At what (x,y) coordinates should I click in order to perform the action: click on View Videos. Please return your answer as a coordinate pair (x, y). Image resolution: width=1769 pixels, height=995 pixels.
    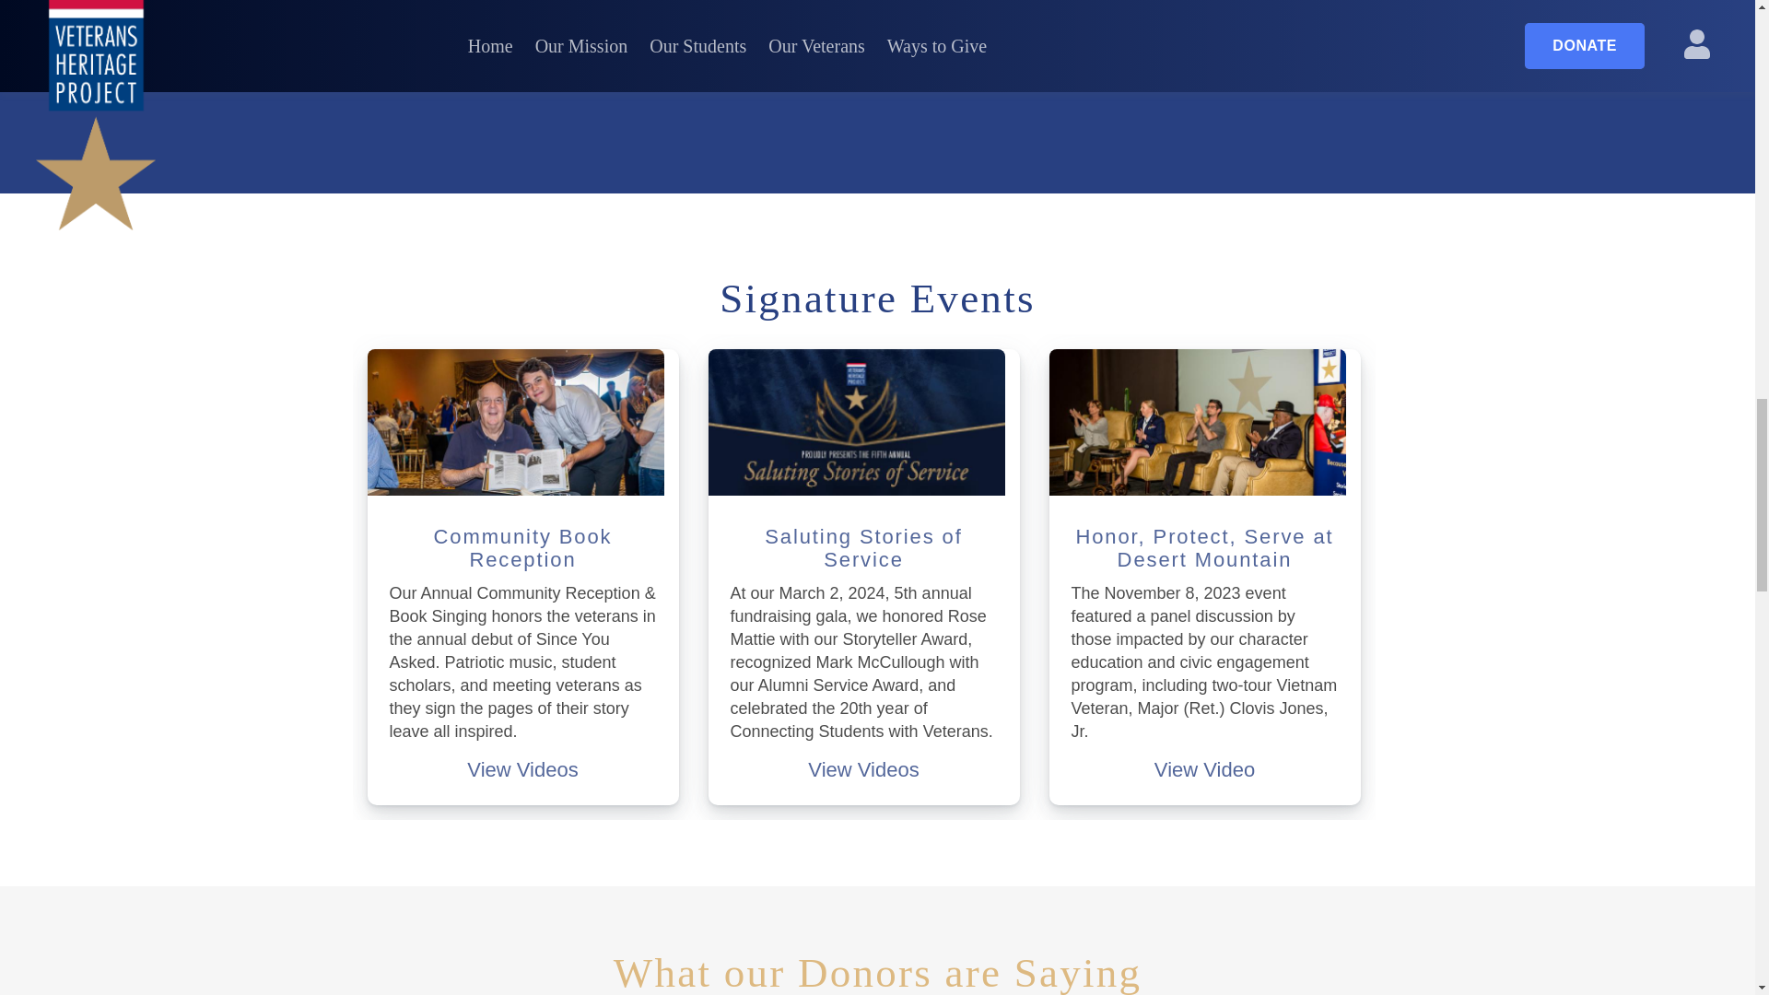
    Looking at the image, I should click on (862, 768).